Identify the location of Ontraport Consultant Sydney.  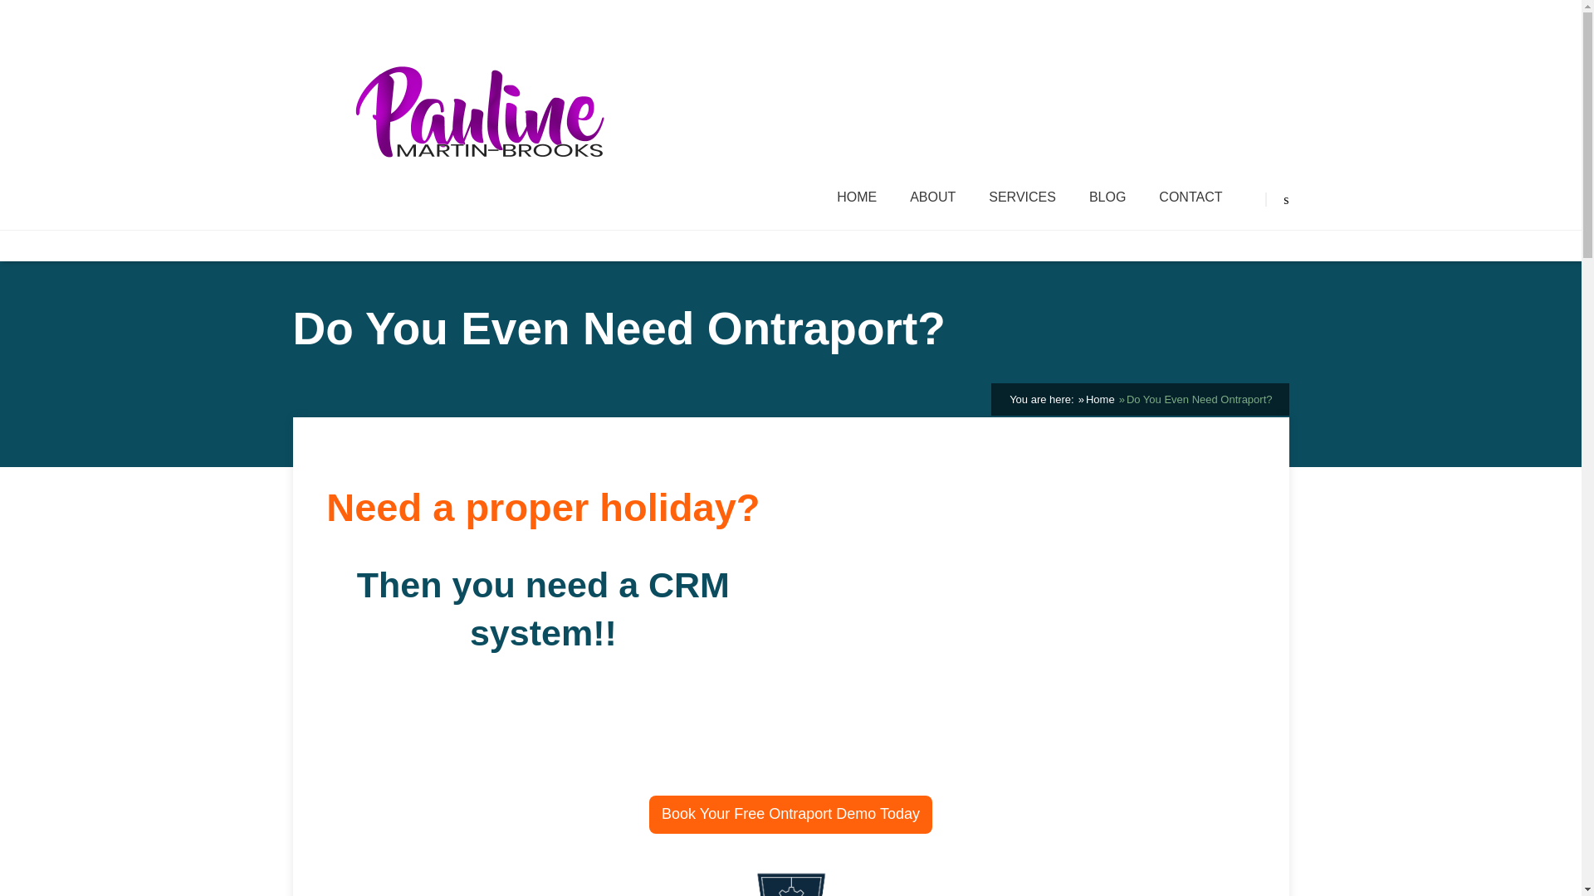
(790, 873).